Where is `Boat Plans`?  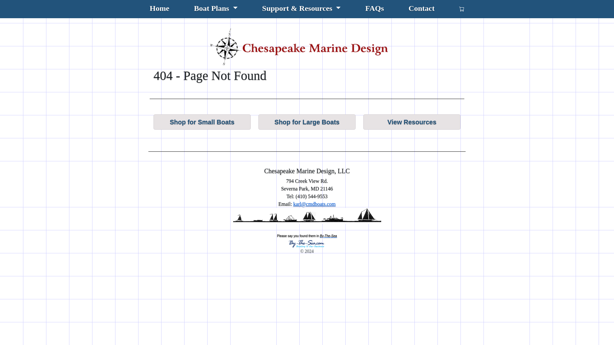
Boat Plans is located at coordinates (216, 9).